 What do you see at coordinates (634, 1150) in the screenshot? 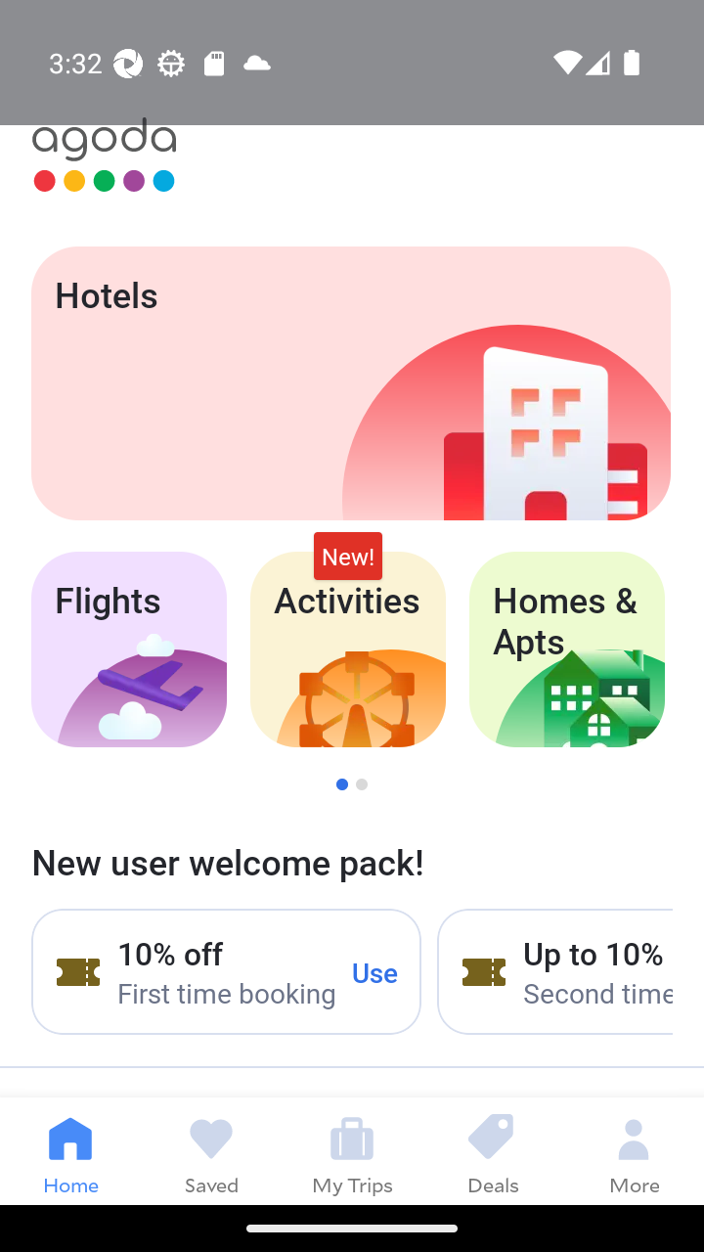
I see `More` at bounding box center [634, 1150].